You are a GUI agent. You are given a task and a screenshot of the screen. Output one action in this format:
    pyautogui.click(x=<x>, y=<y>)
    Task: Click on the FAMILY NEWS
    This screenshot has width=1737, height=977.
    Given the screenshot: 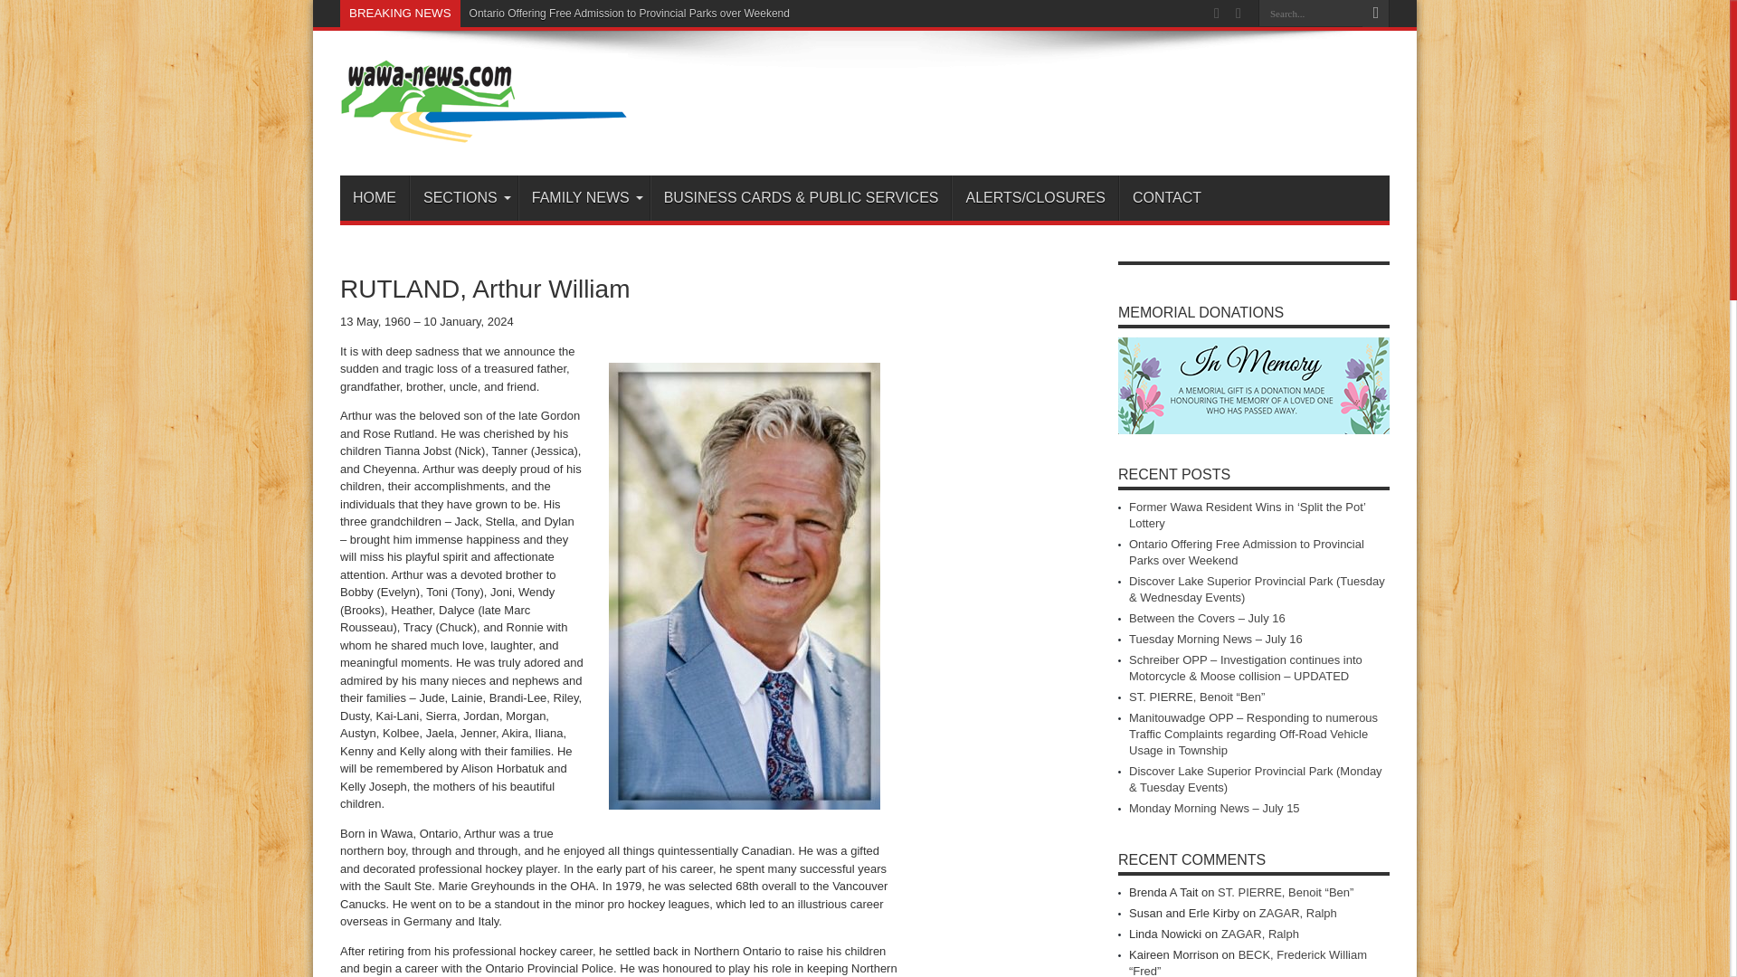 What is the action you would take?
    pyautogui.click(x=584, y=198)
    